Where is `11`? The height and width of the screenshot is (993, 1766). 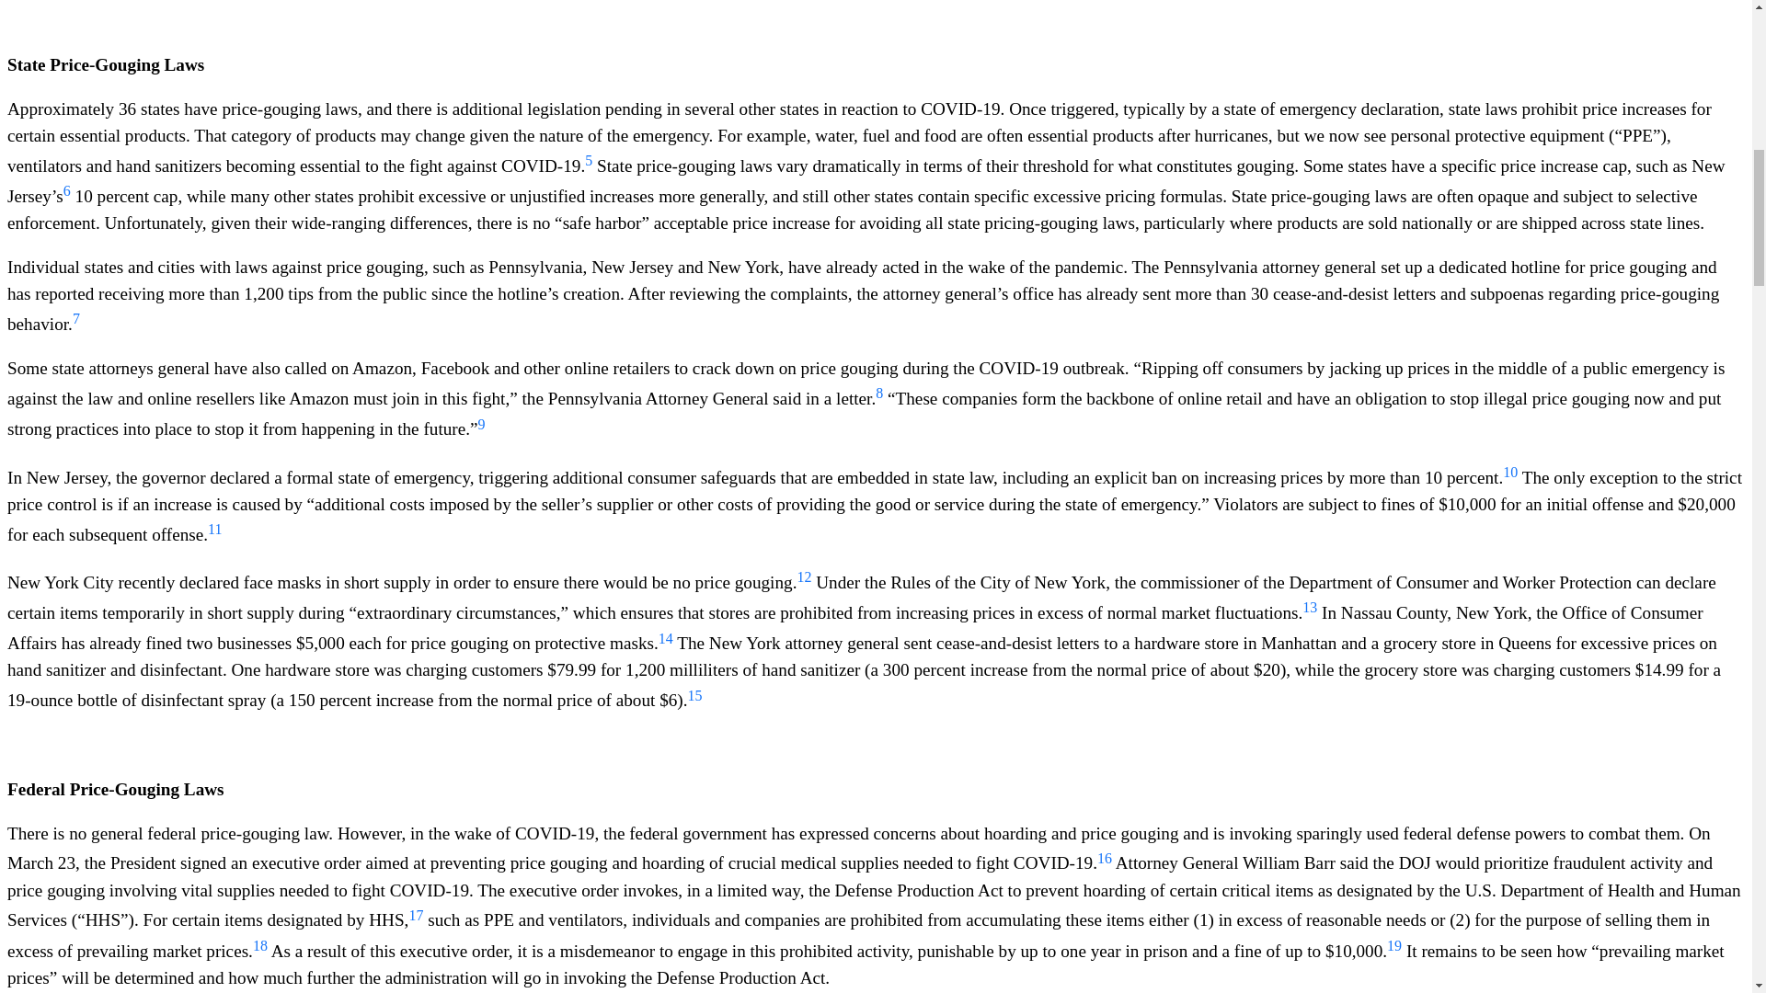 11 is located at coordinates (215, 534).